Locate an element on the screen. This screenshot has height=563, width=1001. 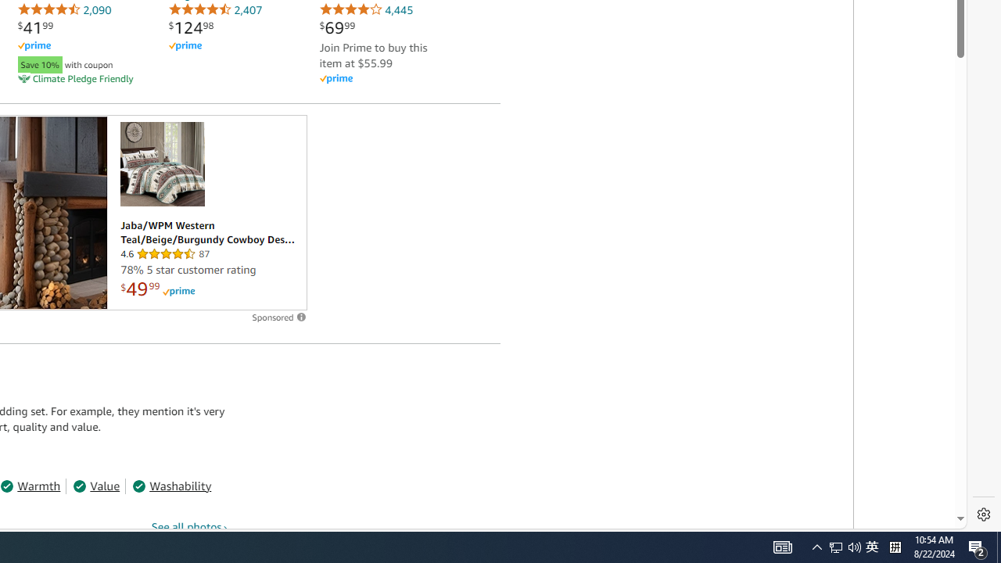
Join Prime to buy this item at $55.99 is located at coordinates (373, 55).